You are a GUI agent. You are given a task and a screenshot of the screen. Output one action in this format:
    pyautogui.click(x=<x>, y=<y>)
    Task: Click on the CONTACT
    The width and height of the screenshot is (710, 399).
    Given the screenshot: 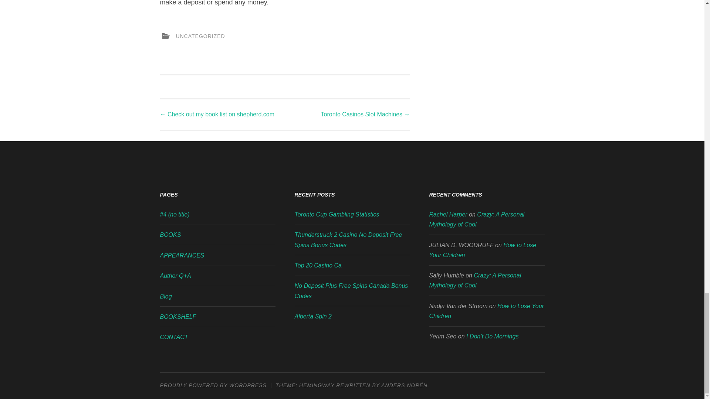 What is the action you would take?
    pyautogui.click(x=174, y=337)
    